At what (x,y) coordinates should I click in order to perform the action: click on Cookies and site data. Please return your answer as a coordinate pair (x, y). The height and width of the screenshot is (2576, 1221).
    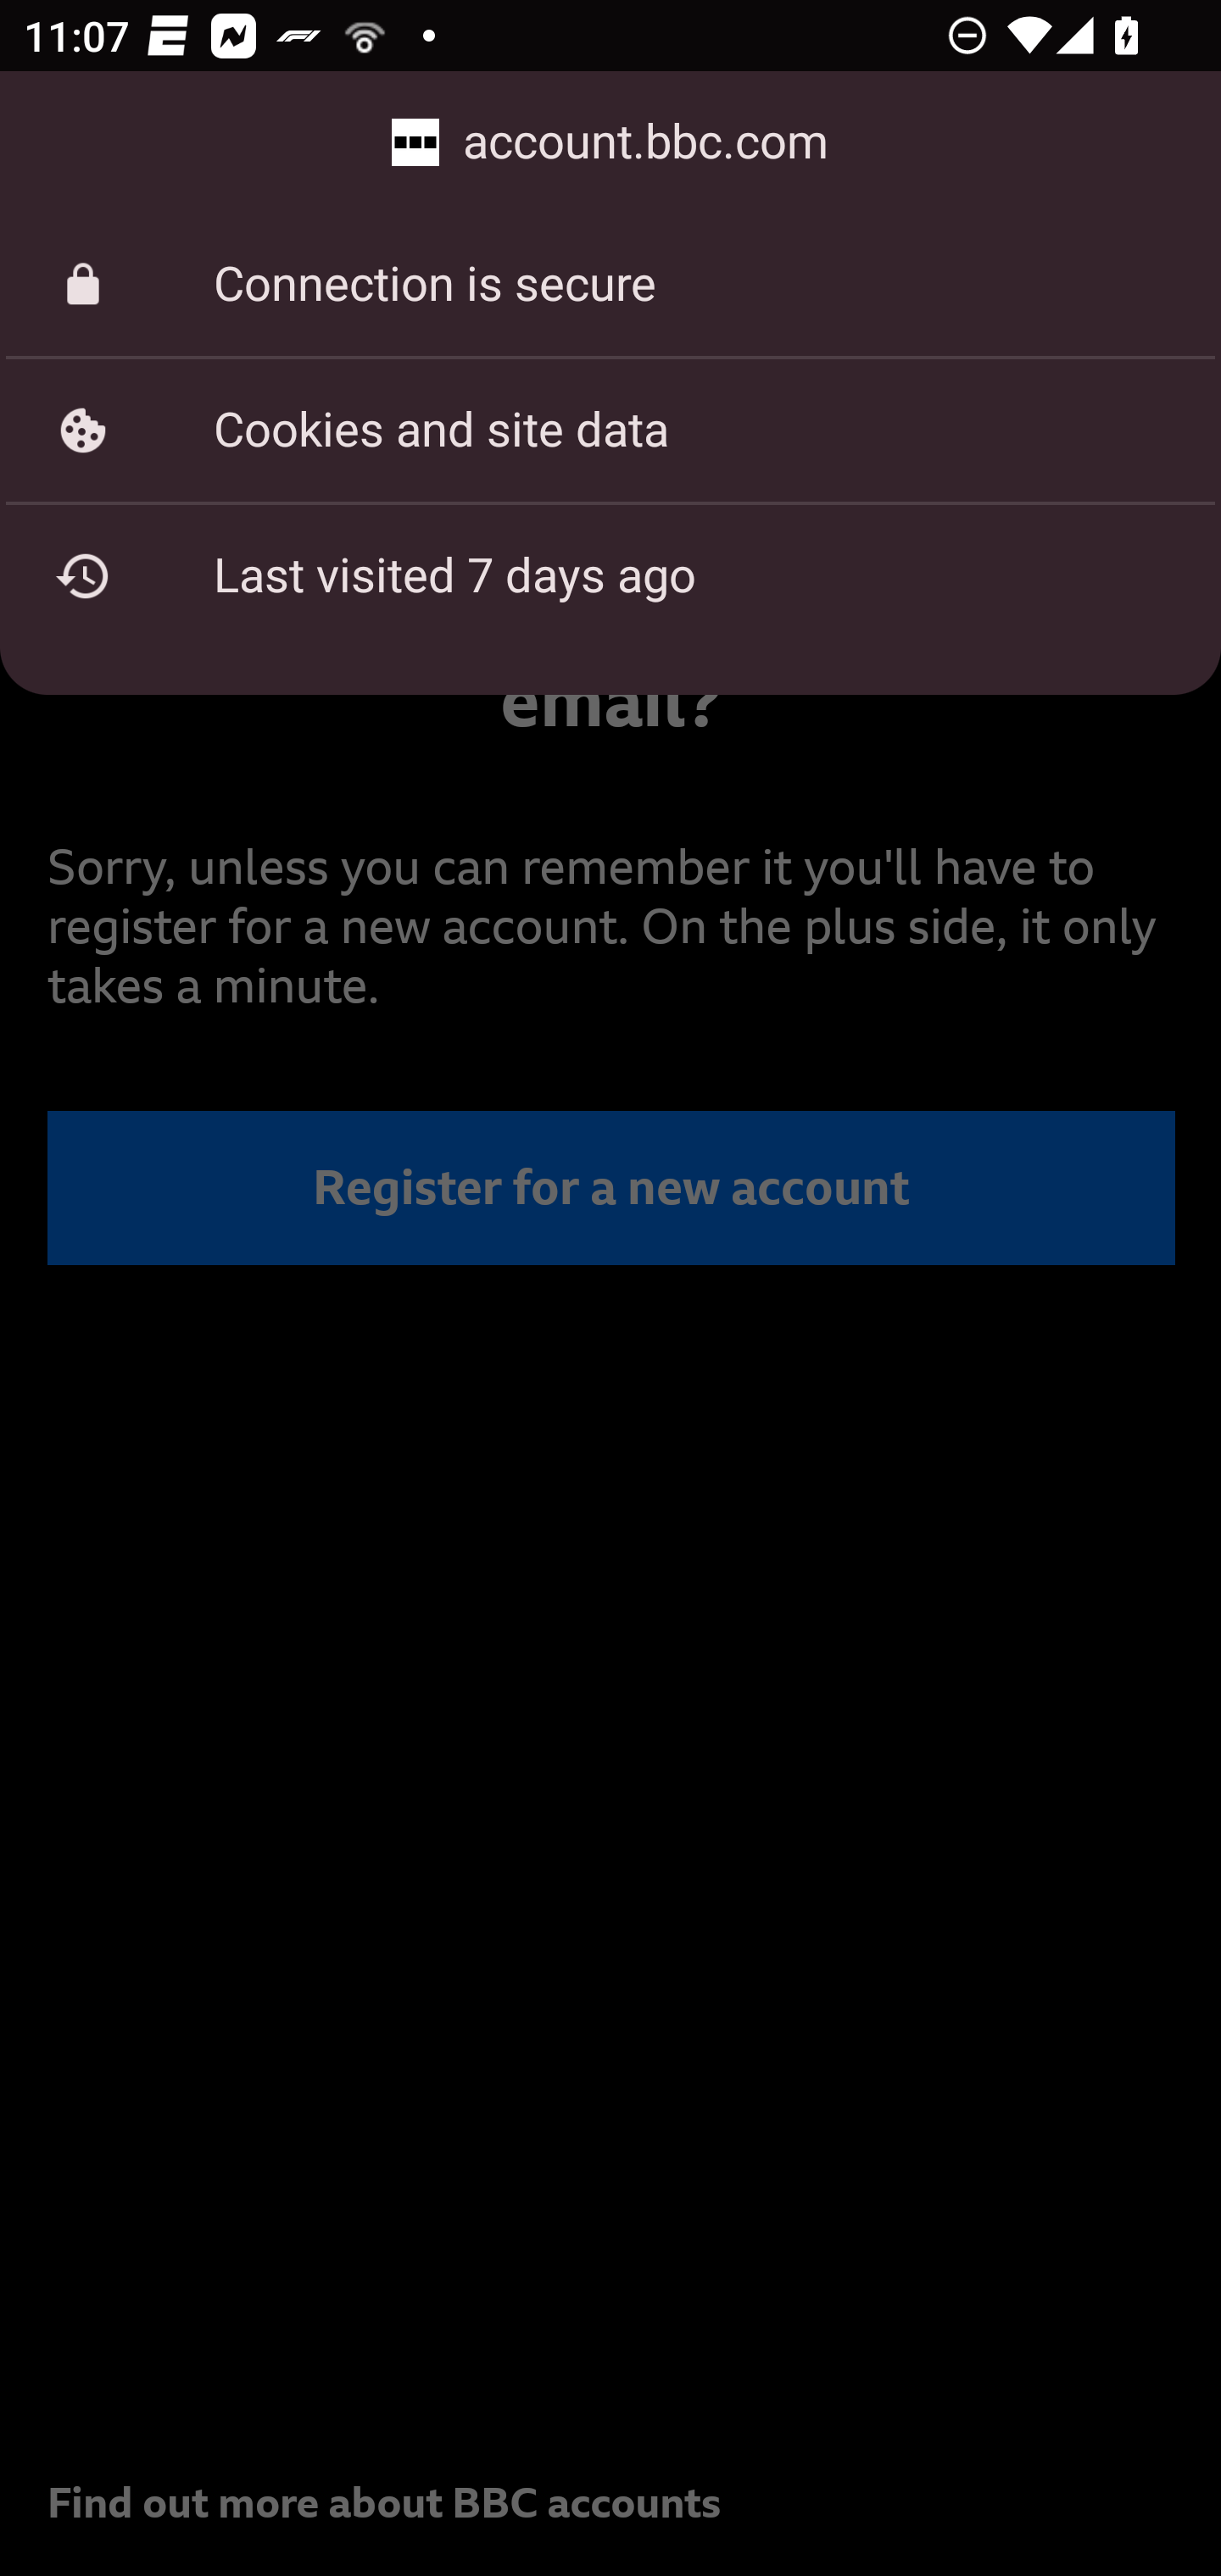
    Looking at the image, I should click on (610, 430).